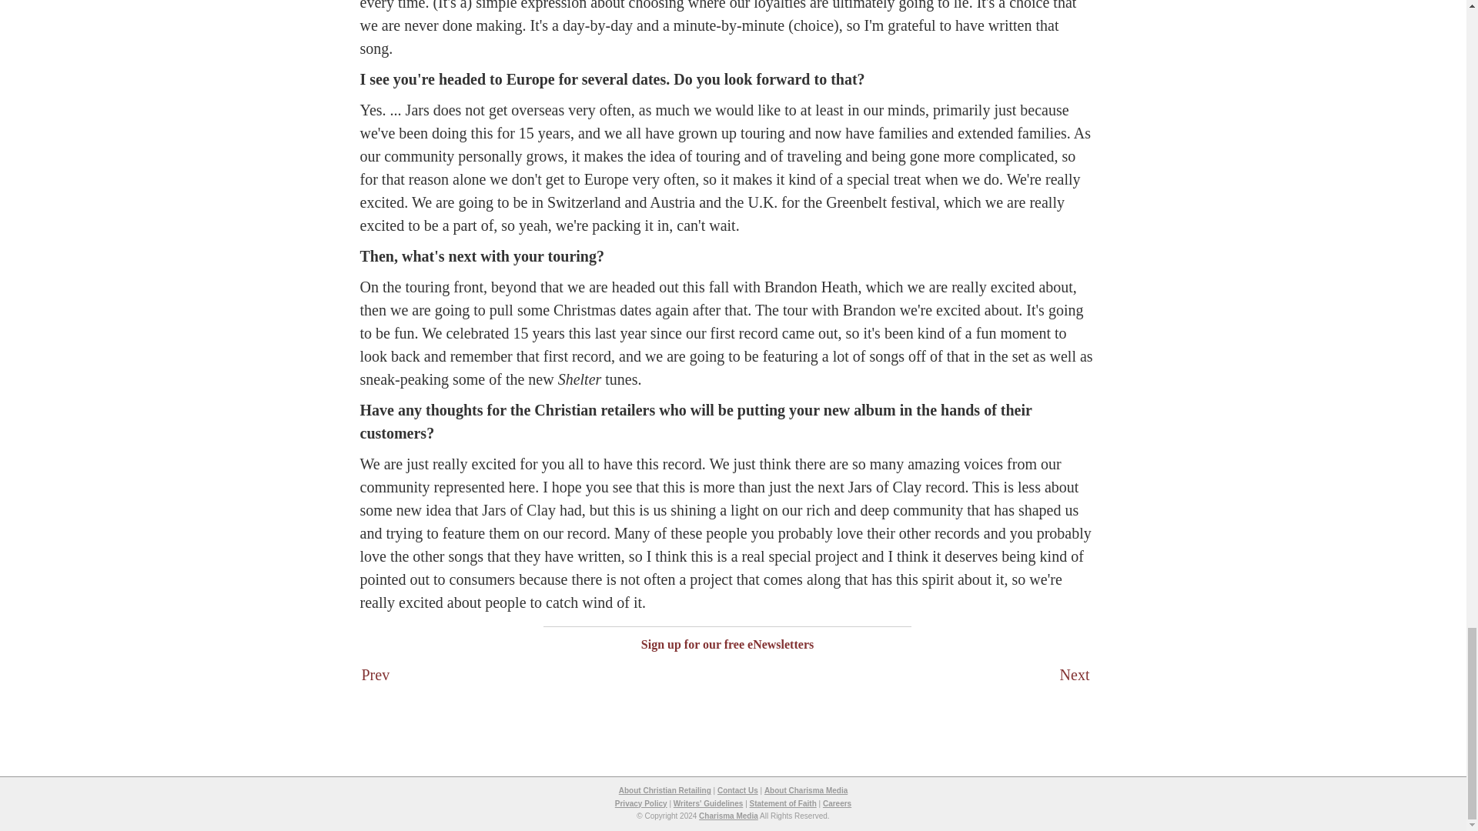 This screenshot has width=1478, height=831. I want to click on Sign up for our free eNewsletters, so click(727, 644).